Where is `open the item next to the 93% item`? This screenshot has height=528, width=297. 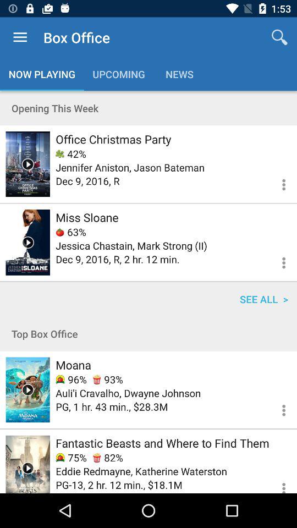 open the item next to the 93% item is located at coordinates (71, 380).